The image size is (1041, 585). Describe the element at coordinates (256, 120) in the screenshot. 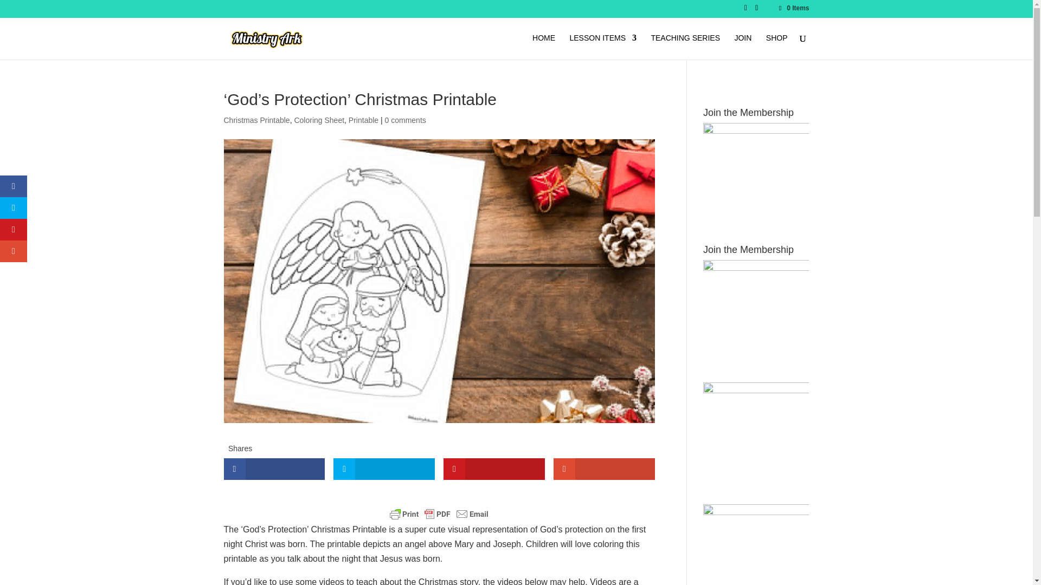

I see `Christmas Printable` at that location.